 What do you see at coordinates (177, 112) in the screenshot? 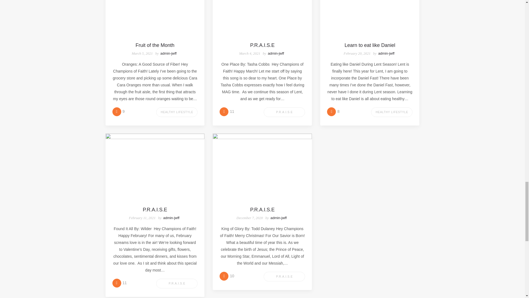
I see `HEALTHY LIFESTYLE` at bounding box center [177, 112].